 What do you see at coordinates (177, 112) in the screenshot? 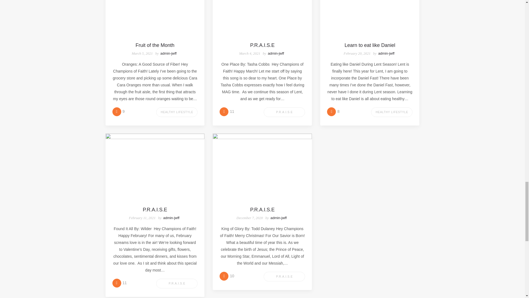
I see `HEALTHY LIFESTYLE` at bounding box center [177, 112].